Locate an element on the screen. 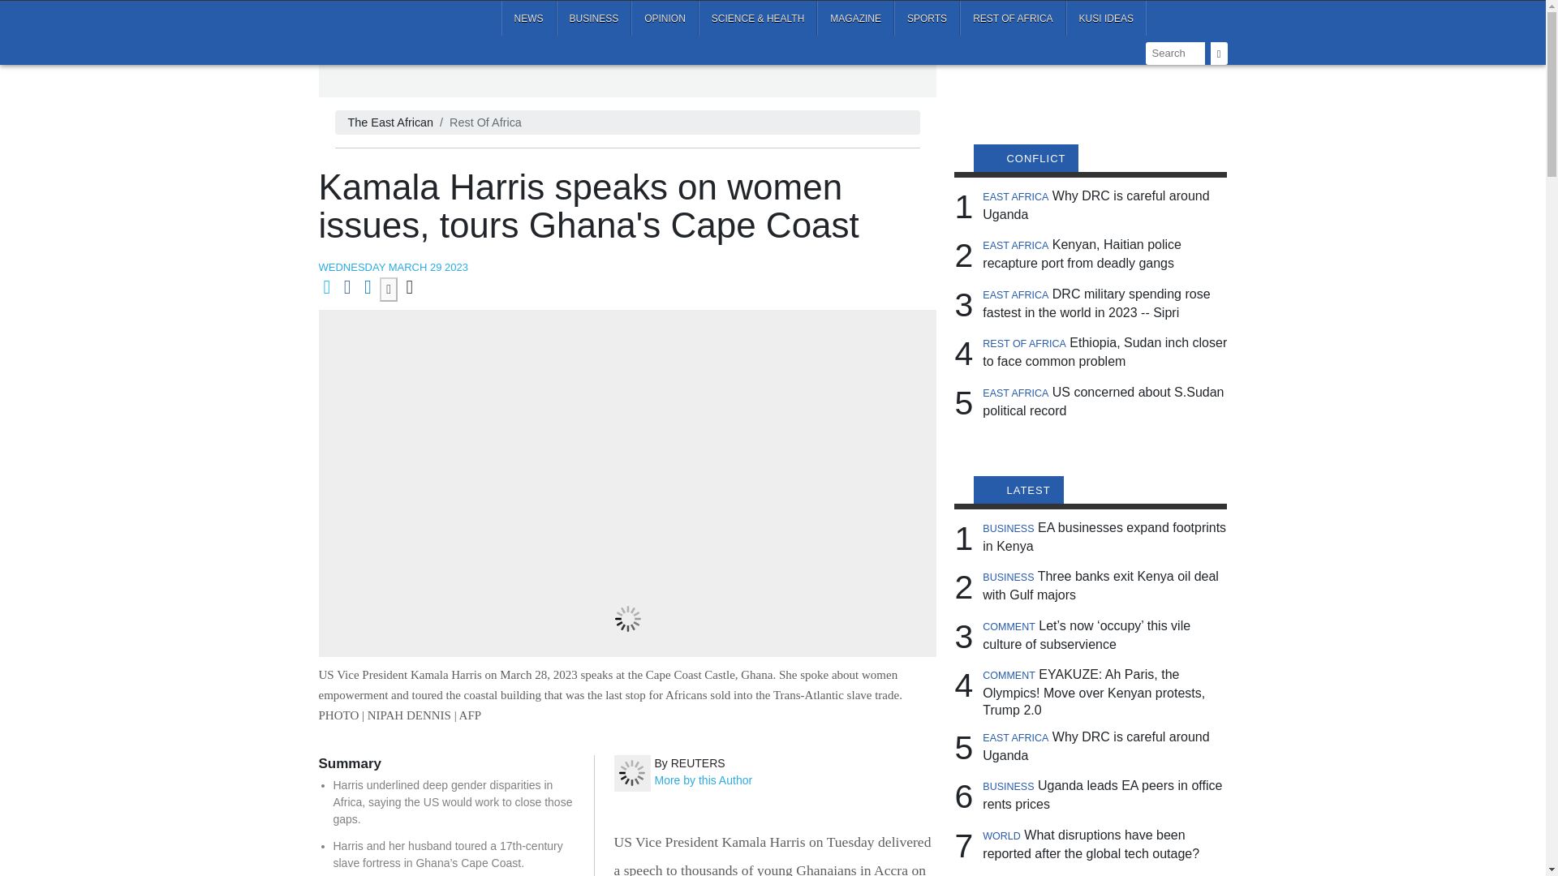 The height and width of the screenshot is (876, 1558). NEWS is located at coordinates (529, 18).